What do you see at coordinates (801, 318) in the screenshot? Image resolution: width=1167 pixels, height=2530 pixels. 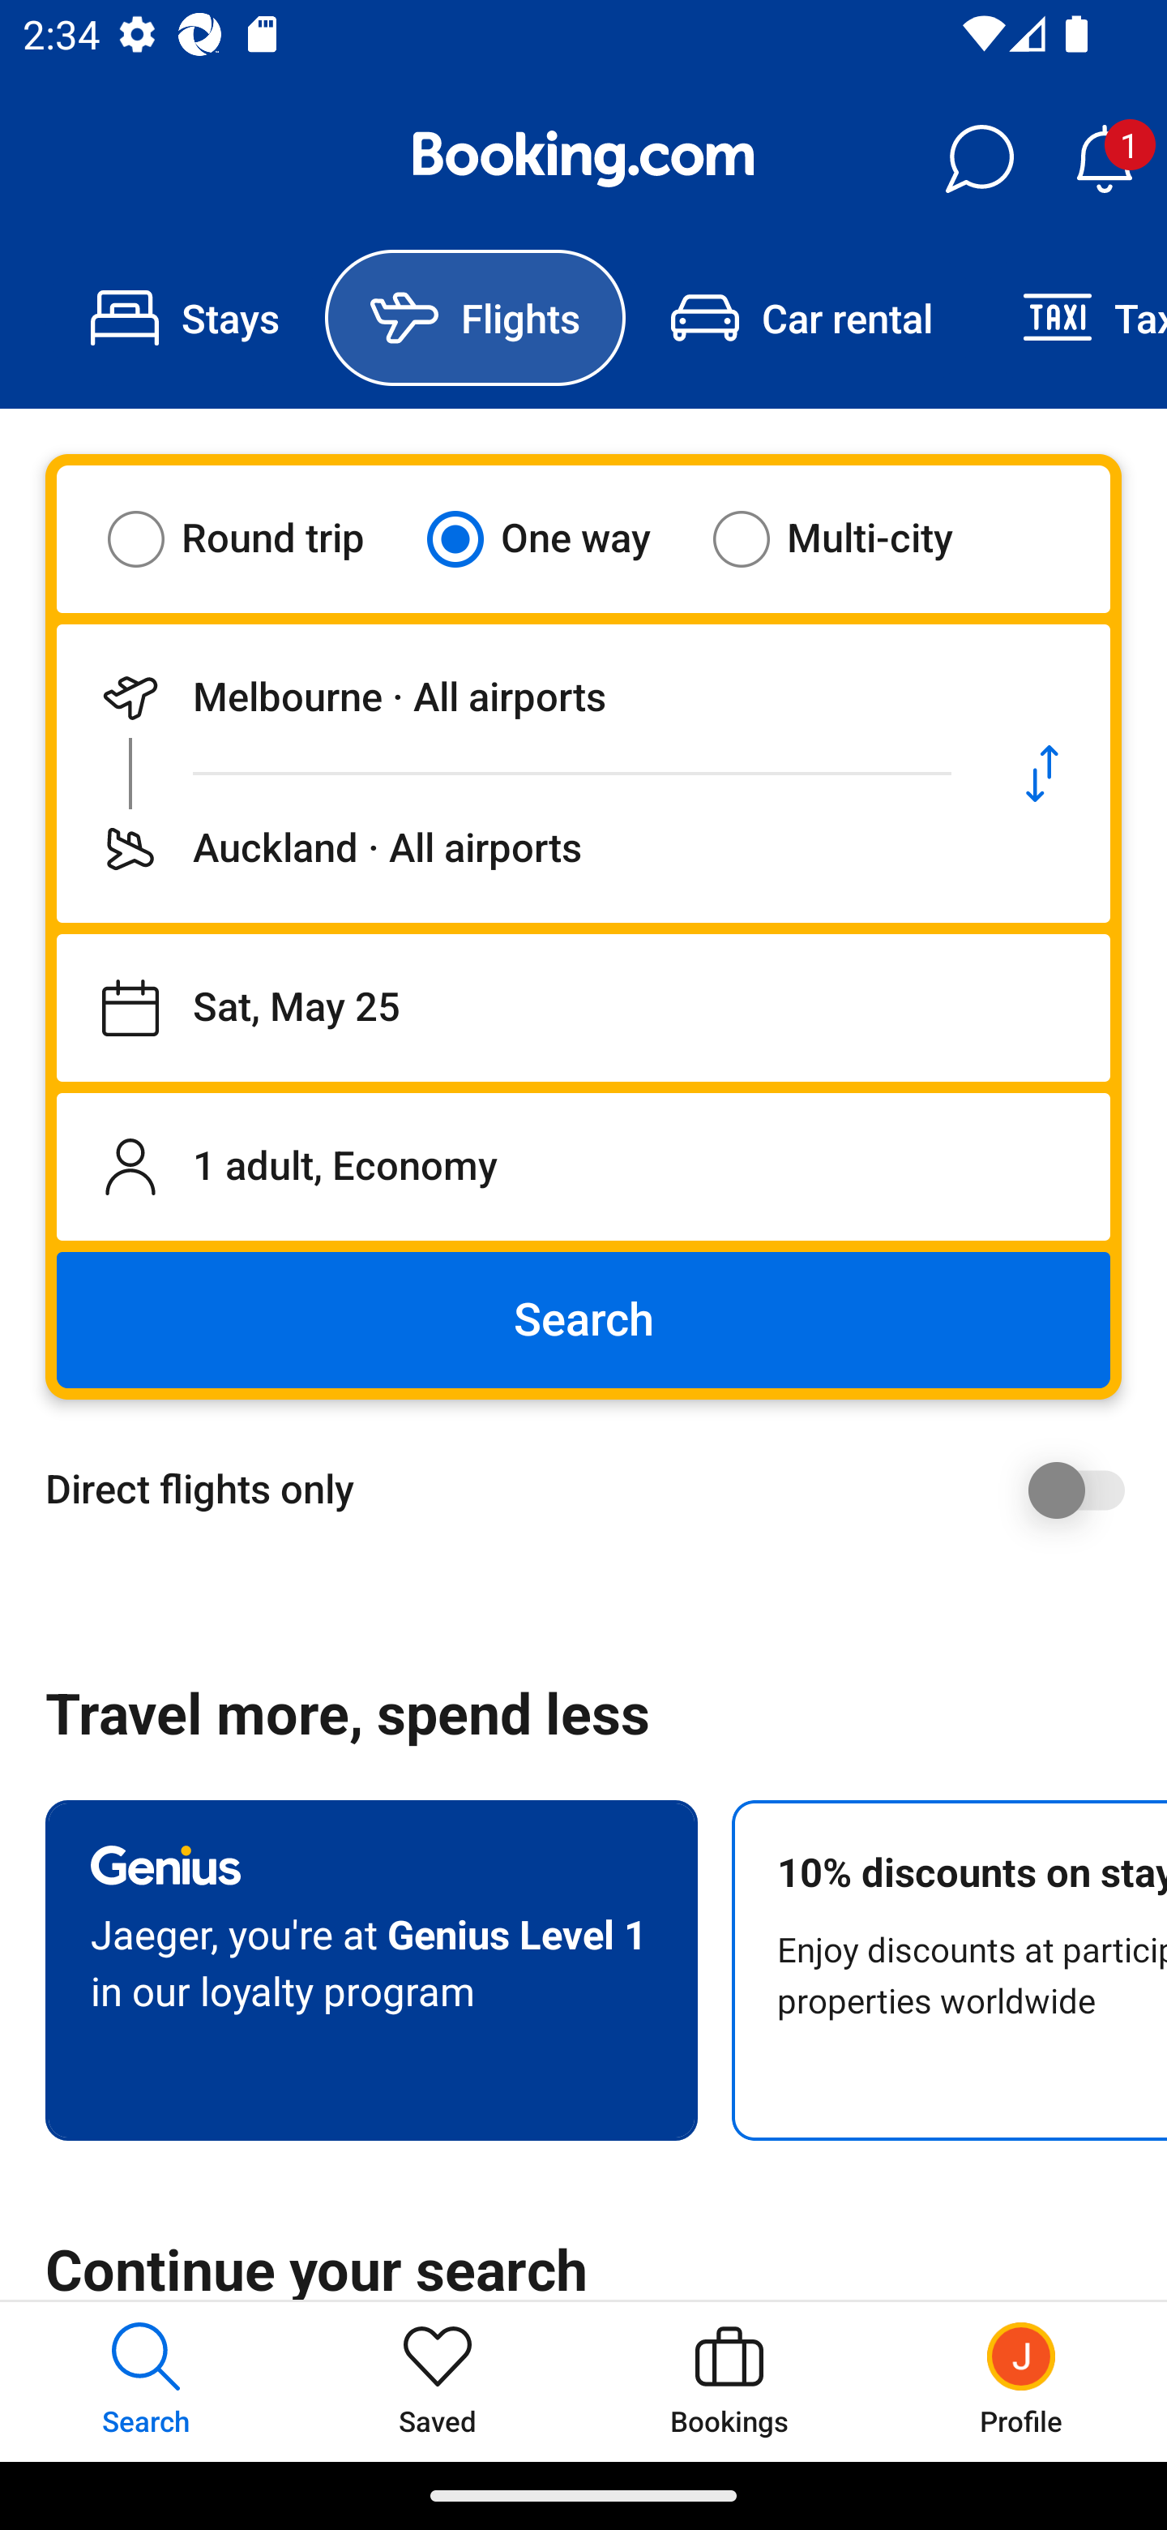 I see `Car rental` at bounding box center [801, 318].